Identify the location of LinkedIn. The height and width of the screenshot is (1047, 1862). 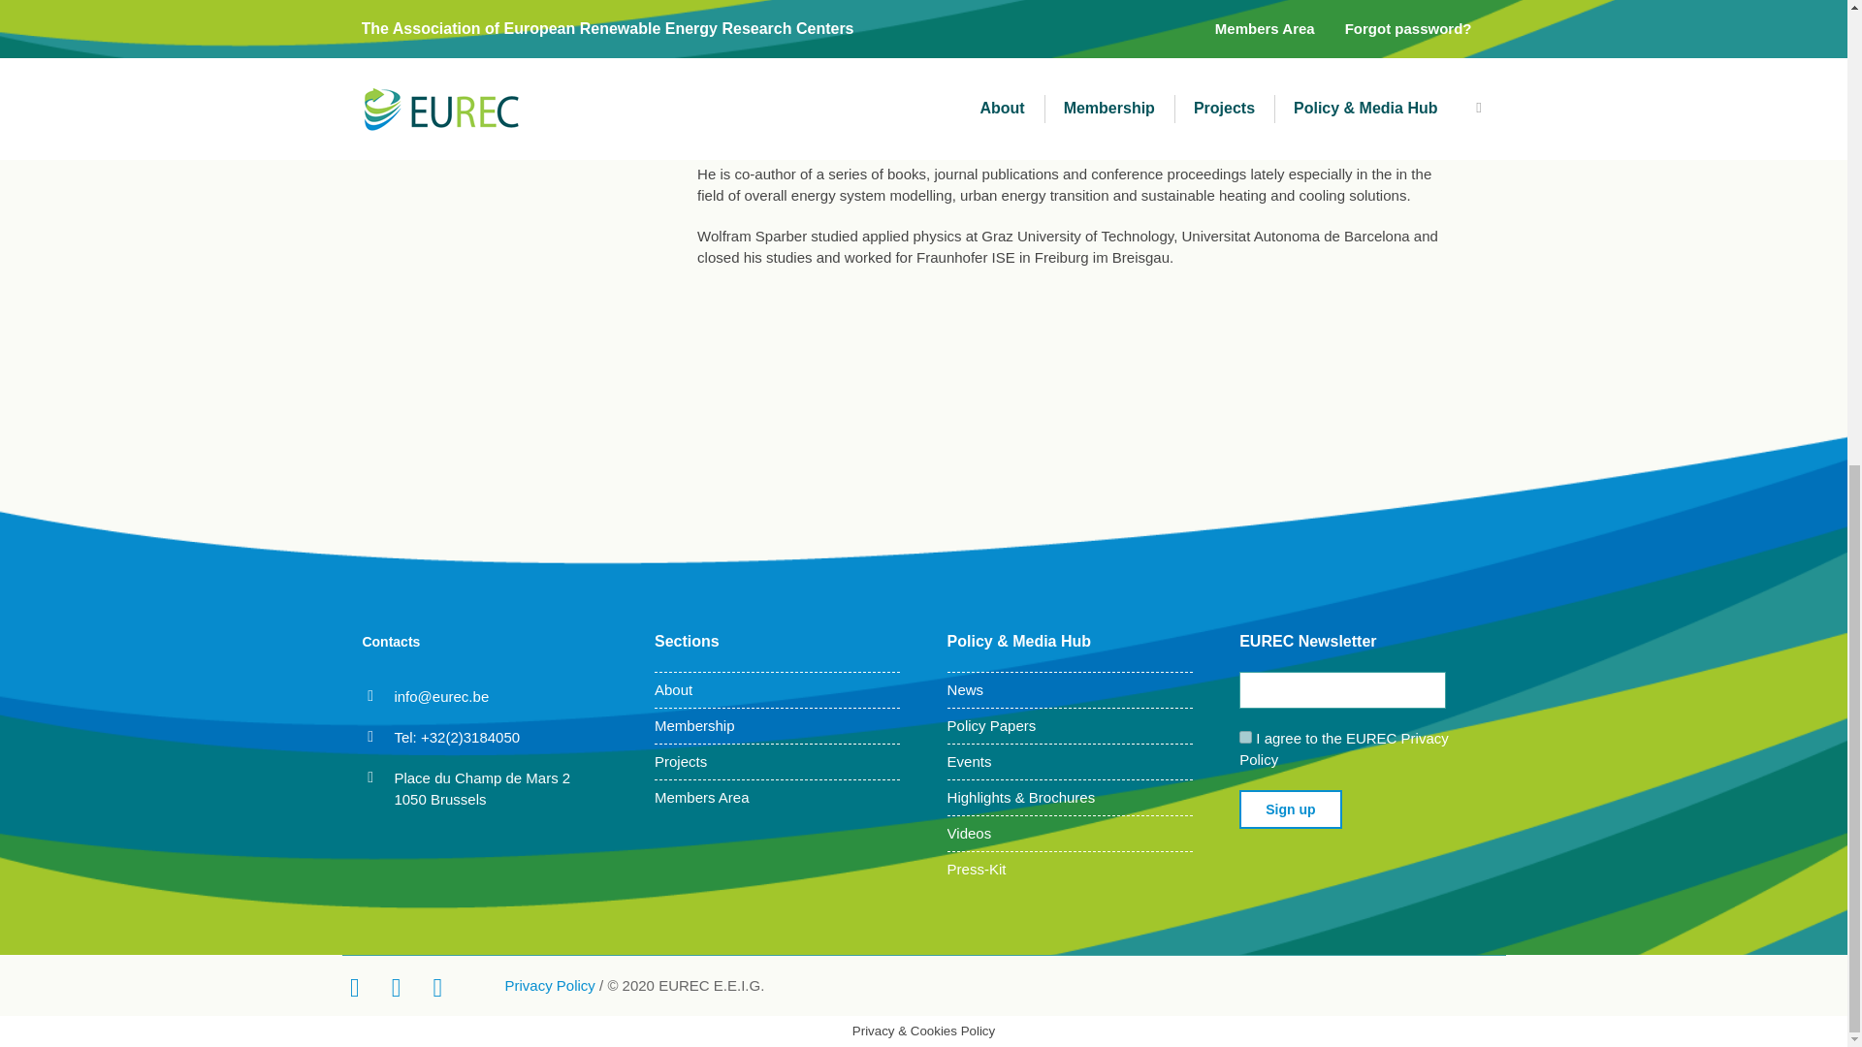
(392, 987).